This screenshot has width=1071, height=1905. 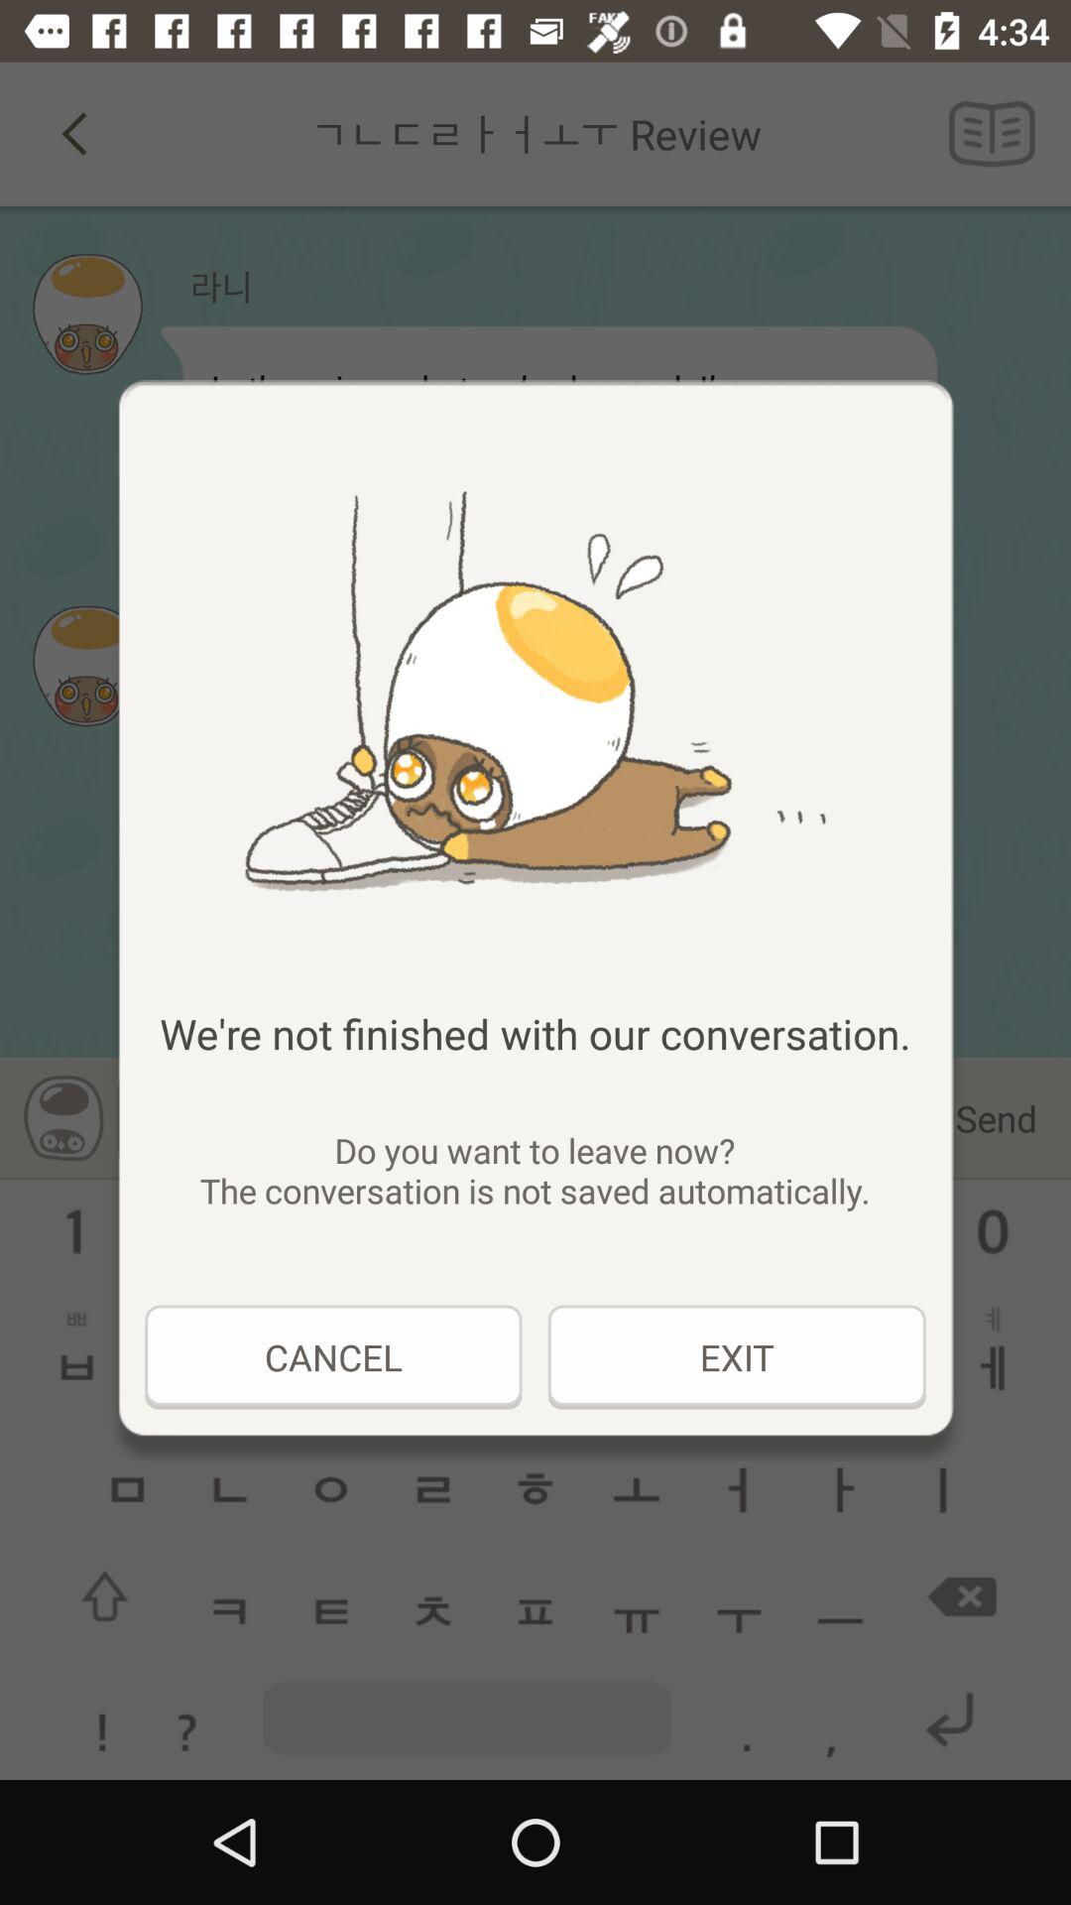 What do you see at coordinates (333, 1357) in the screenshot?
I see `choose cancel at the bottom left corner` at bounding box center [333, 1357].